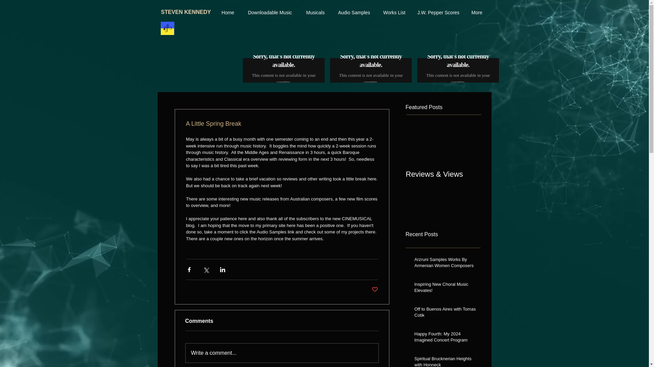 The width and height of the screenshot is (654, 367). Describe the element at coordinates (283, 69) in the screenshot. I see `Spotify Player` at that location.